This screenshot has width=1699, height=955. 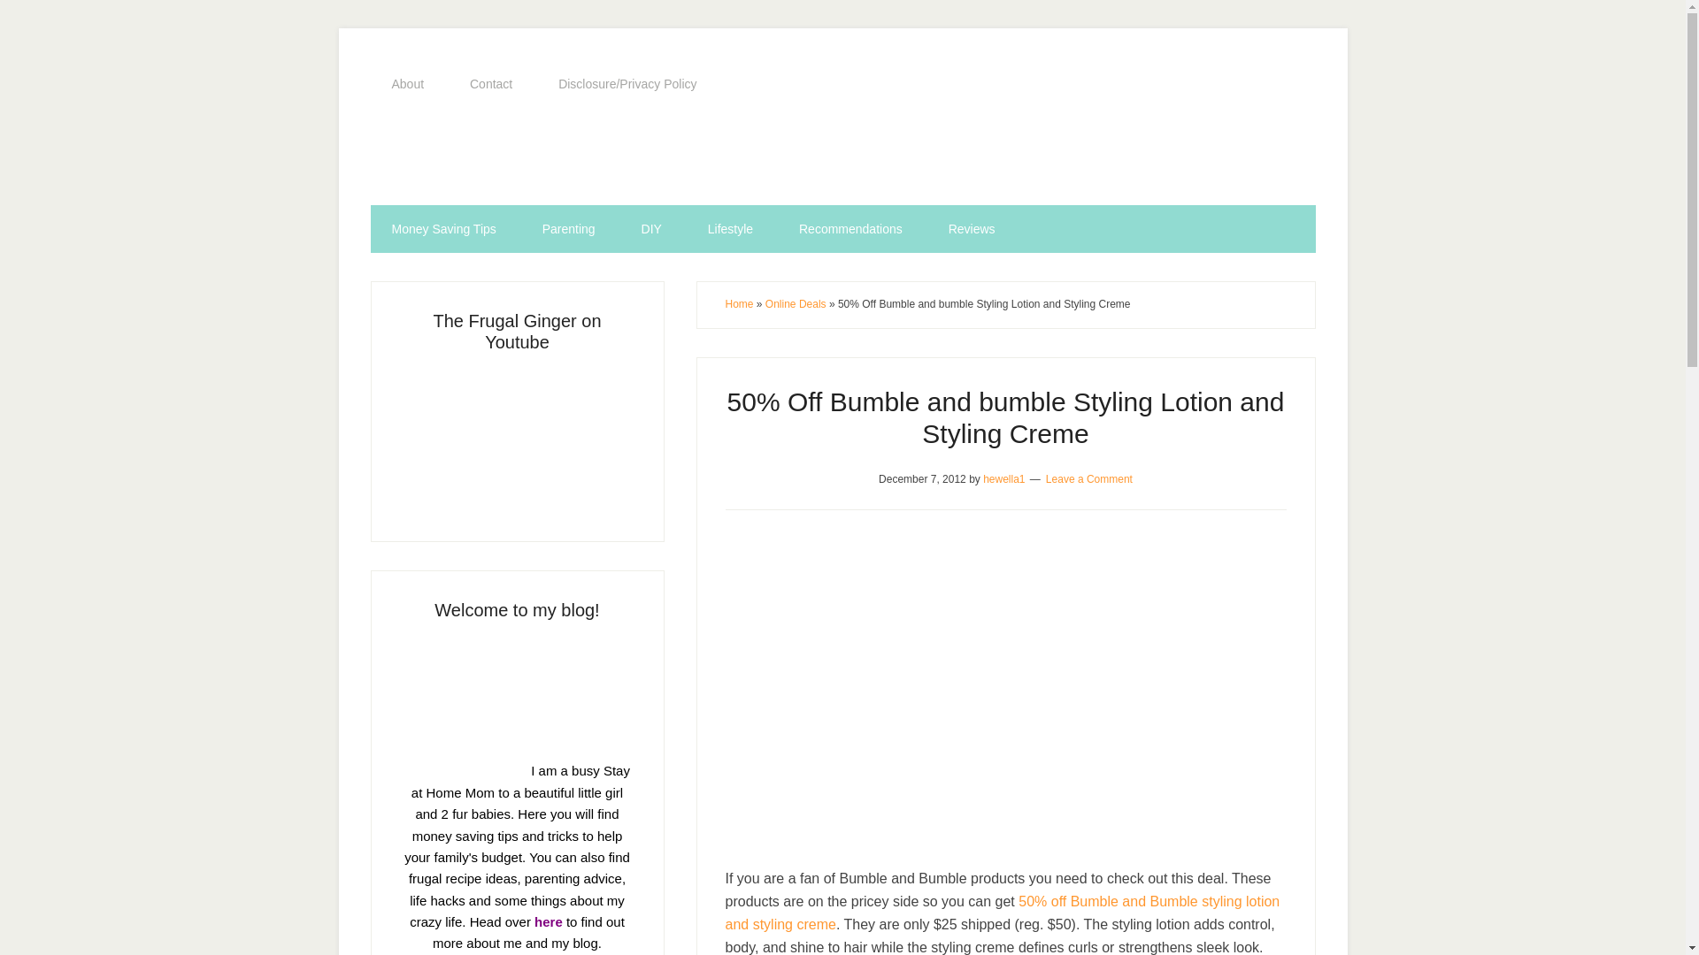 What do you see at coordinates (842, 157) in the screenshot?
I see `The Frugal Ginger` at bounding box center [842, 157].